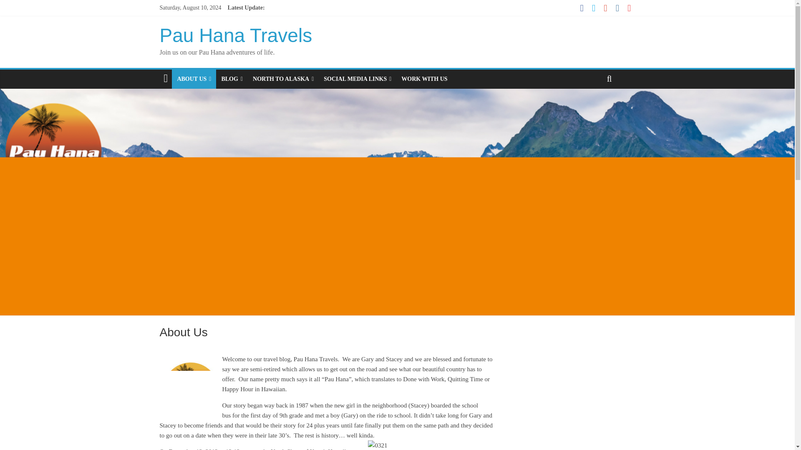 This screenshot has width=801, height=450. I want to click on ABOUT US, so click(194, 79).